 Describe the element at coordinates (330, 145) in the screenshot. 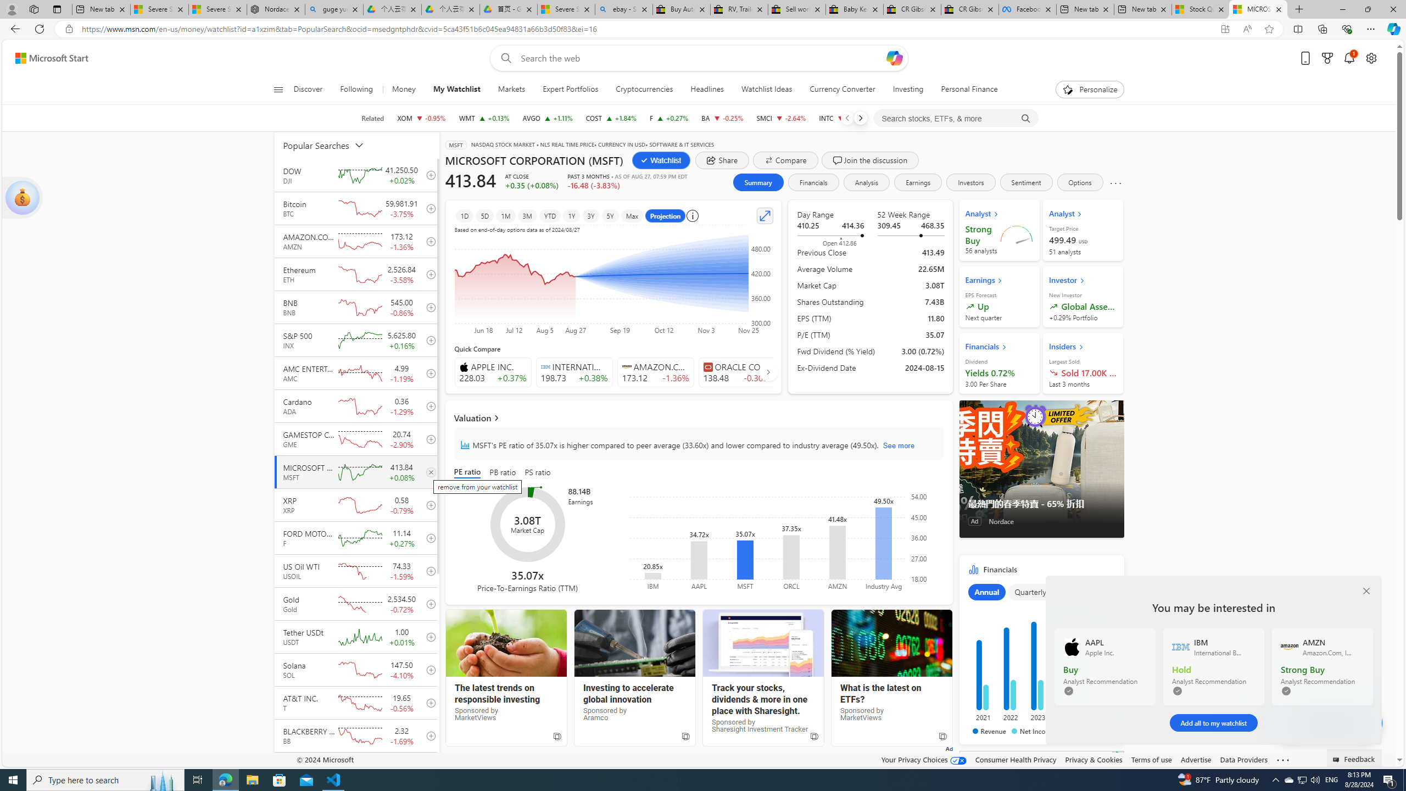

I see `Popular Searches` at that location.